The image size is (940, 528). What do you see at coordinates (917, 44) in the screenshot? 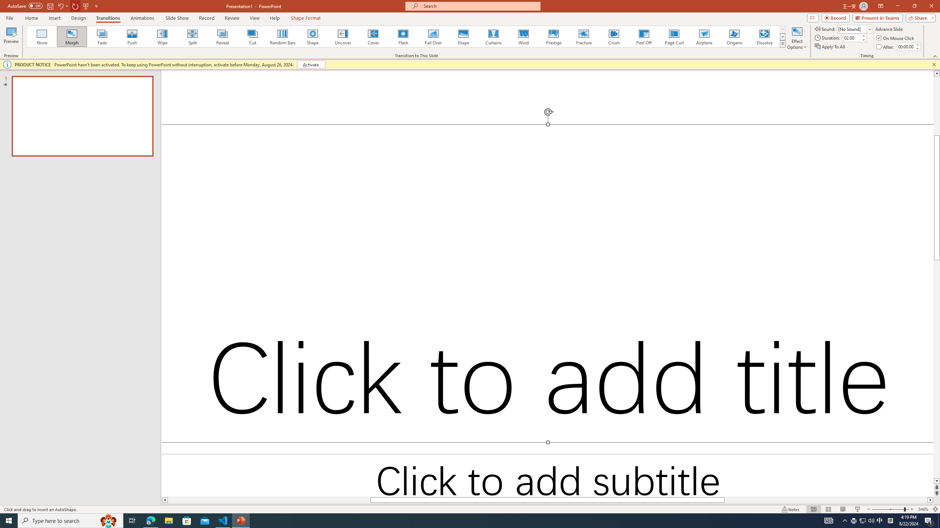
I see `More` at bounding box center [917, 44].